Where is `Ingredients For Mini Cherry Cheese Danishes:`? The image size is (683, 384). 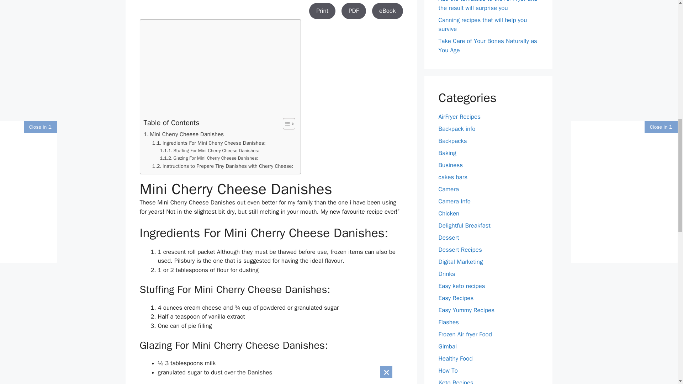
Ingredients For Mini Cherry Cheese Danishes: is located at coordinates (209, 143).